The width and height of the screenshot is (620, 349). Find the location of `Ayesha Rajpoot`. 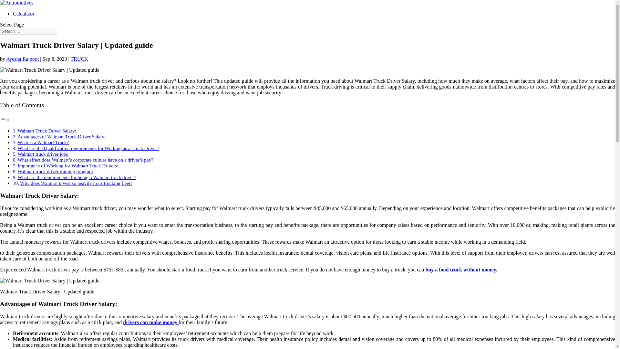

Ayesha Rajpoot is located at coordinates (22, 59).